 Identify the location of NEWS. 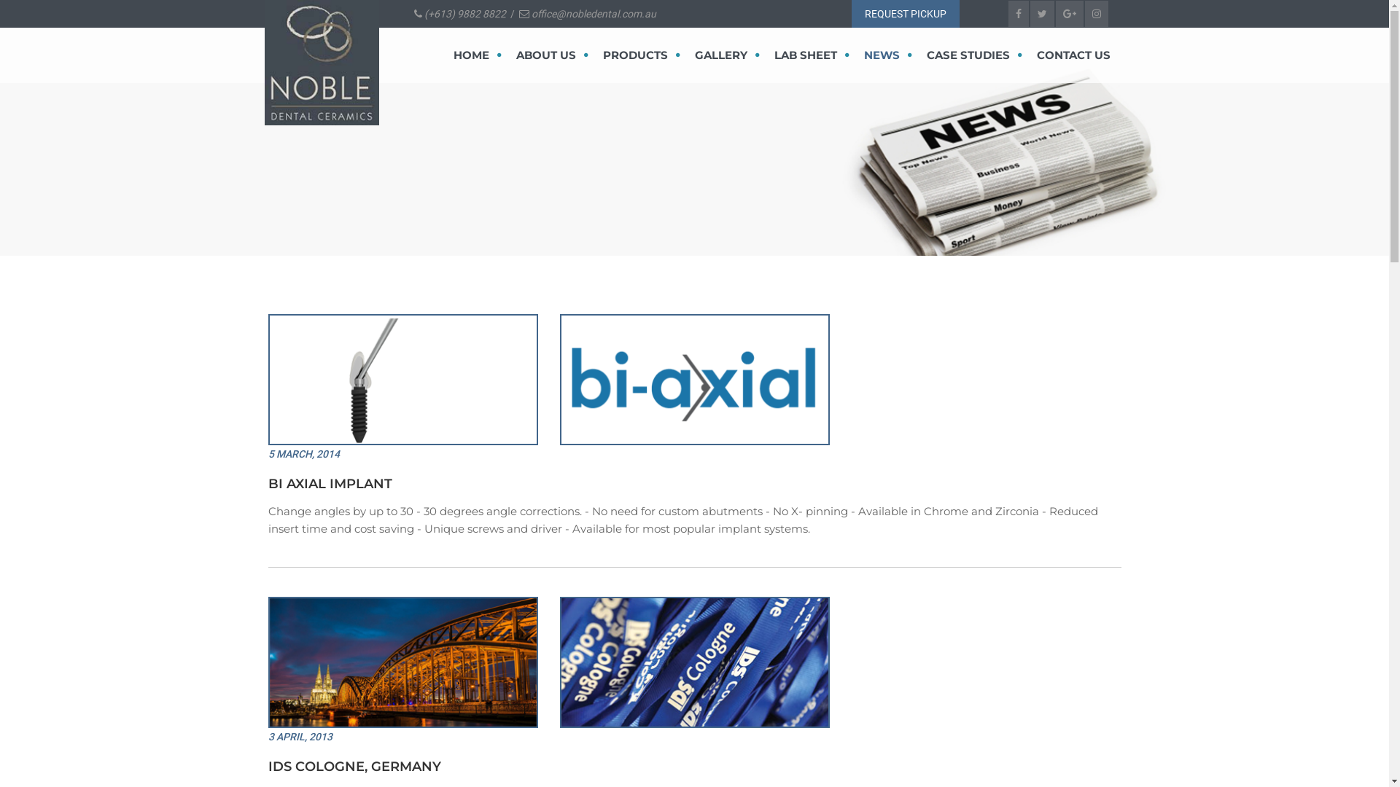
(887, 55).